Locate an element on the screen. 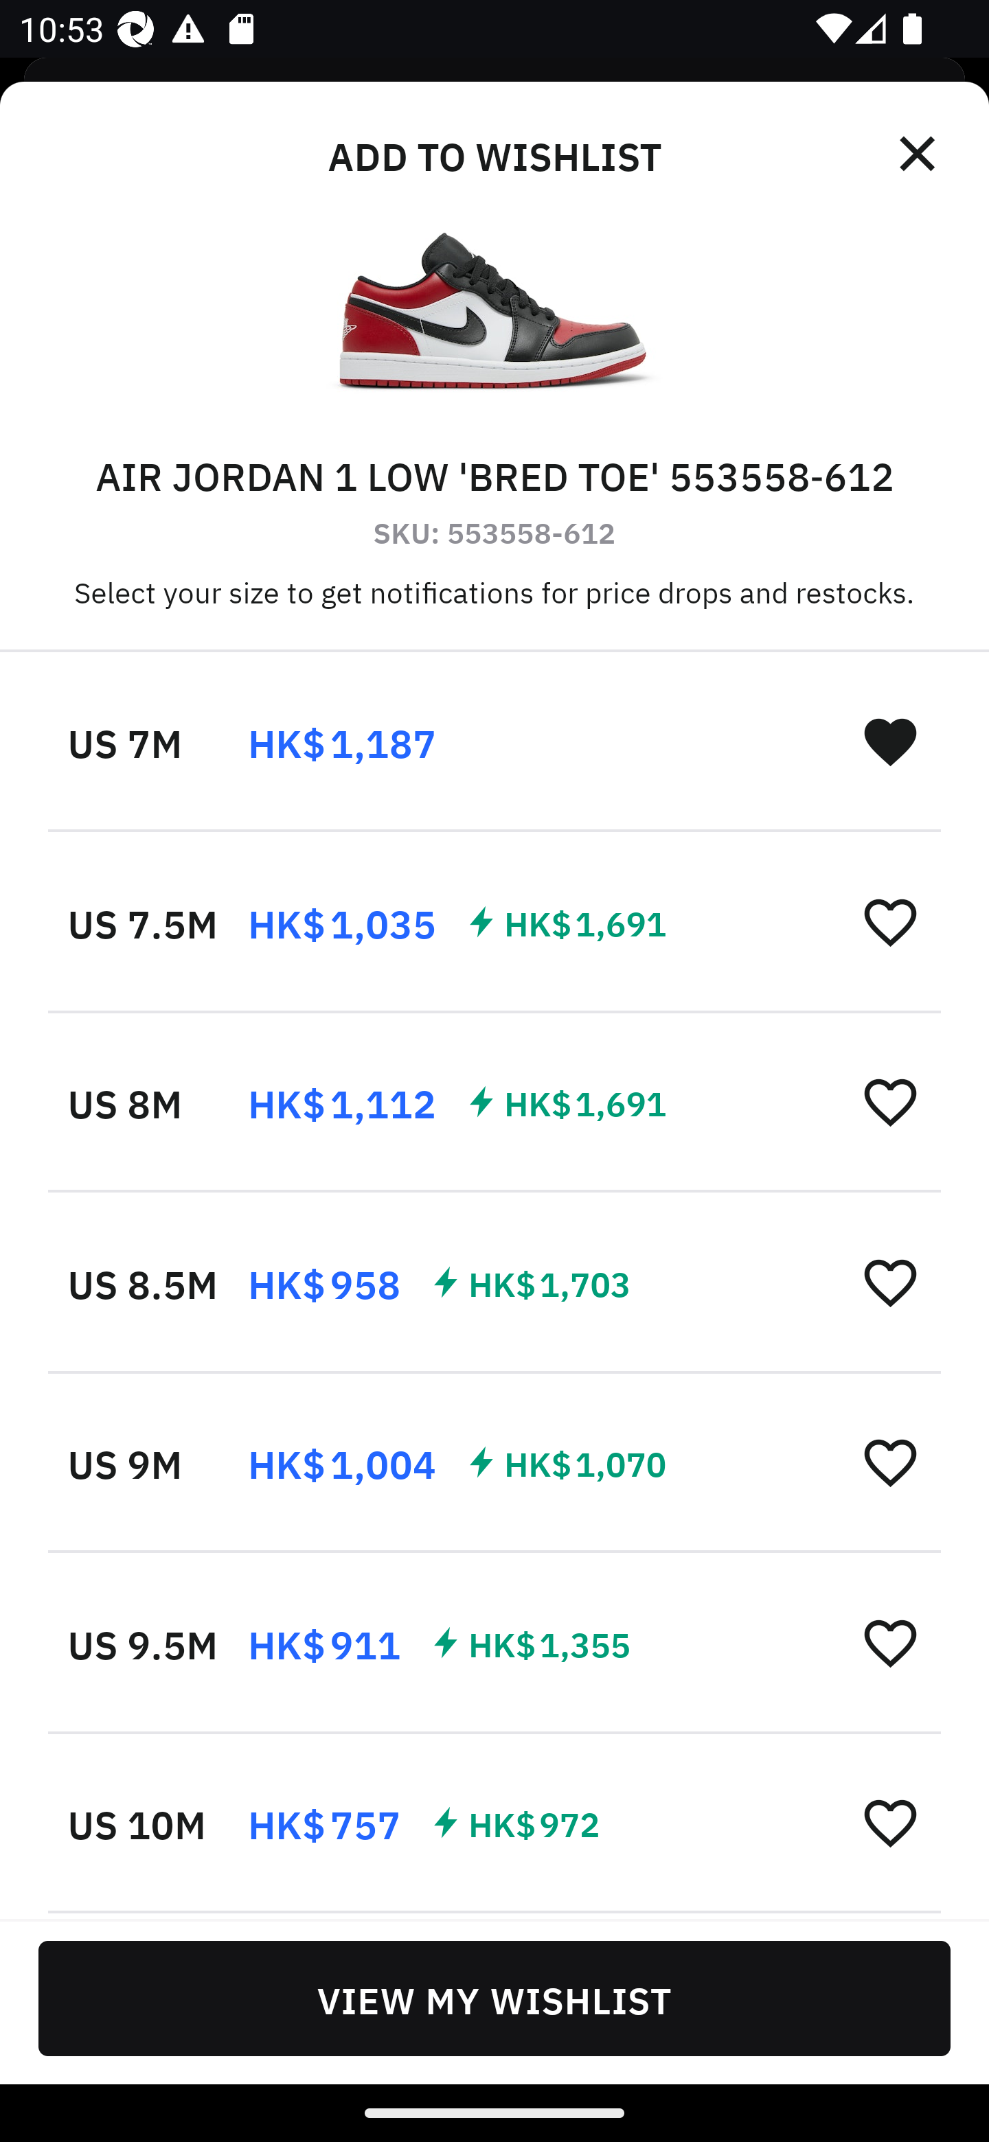 The width and height of the screenshot is (989, 2142). 󰋕 is located at coordinates (890, 921).